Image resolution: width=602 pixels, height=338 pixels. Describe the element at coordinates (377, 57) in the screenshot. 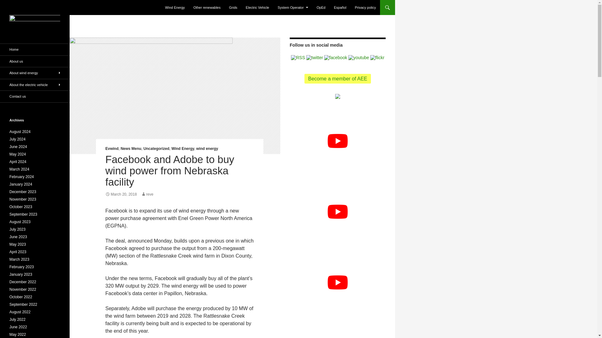

I see `flickr` at that location.